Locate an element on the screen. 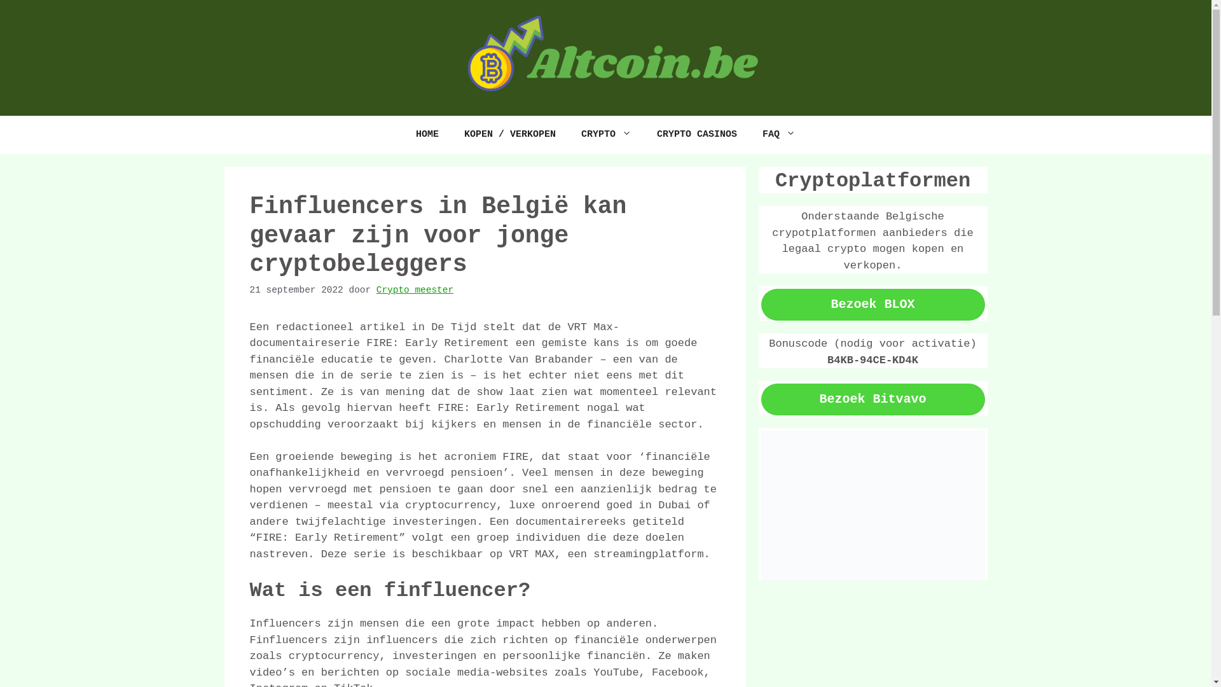 Image resolution: width=1221 pixels, height=687 pixels. CRYPTO is located at coordinates (607, 135).